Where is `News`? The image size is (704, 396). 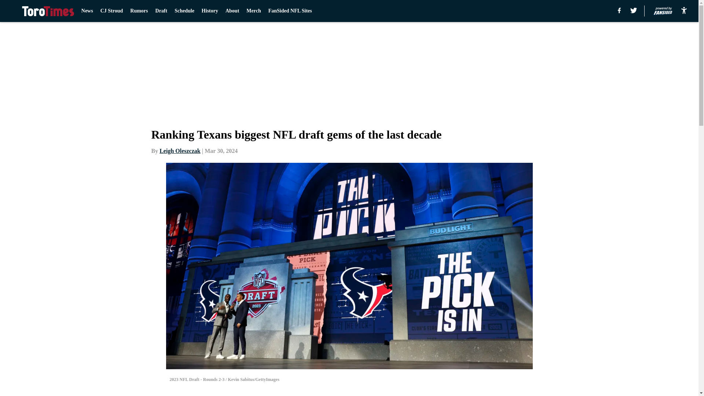 News is located at coordinates (87, 11).